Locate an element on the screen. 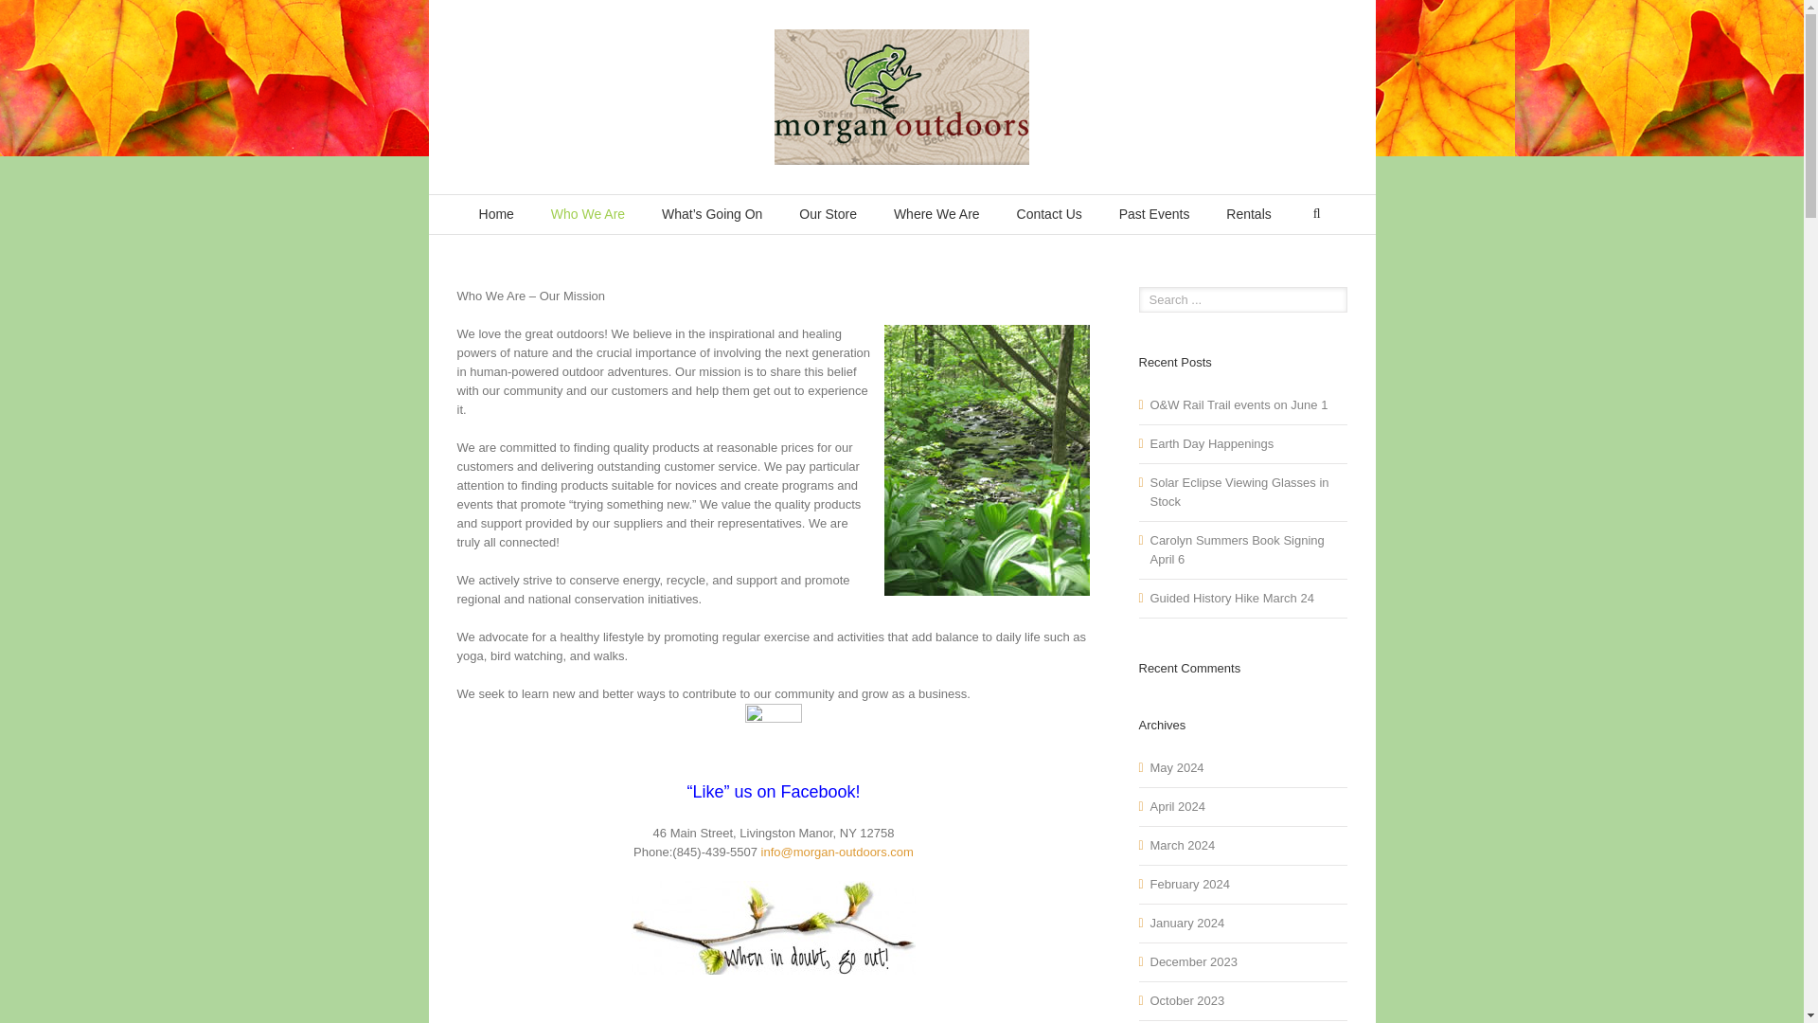 The width and height of the screenshot is (1818, 1023). Home is located at coordinates (496, 214).